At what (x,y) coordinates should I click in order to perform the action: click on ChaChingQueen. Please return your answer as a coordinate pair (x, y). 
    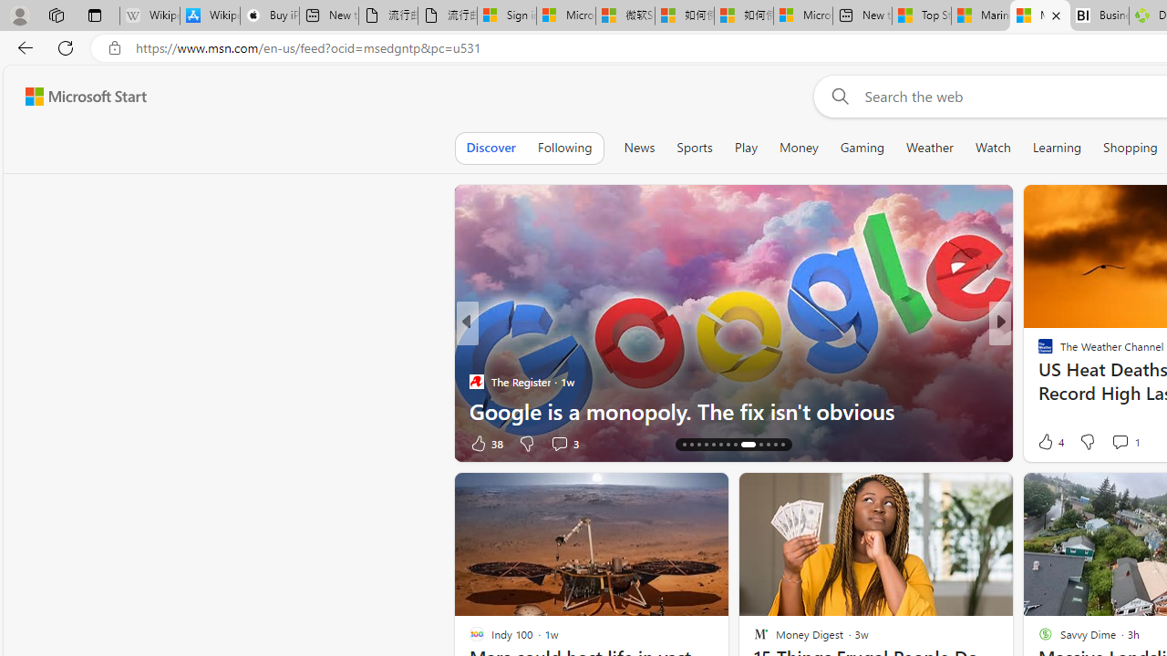
    Looking at the image, I should click on (1038, 352).